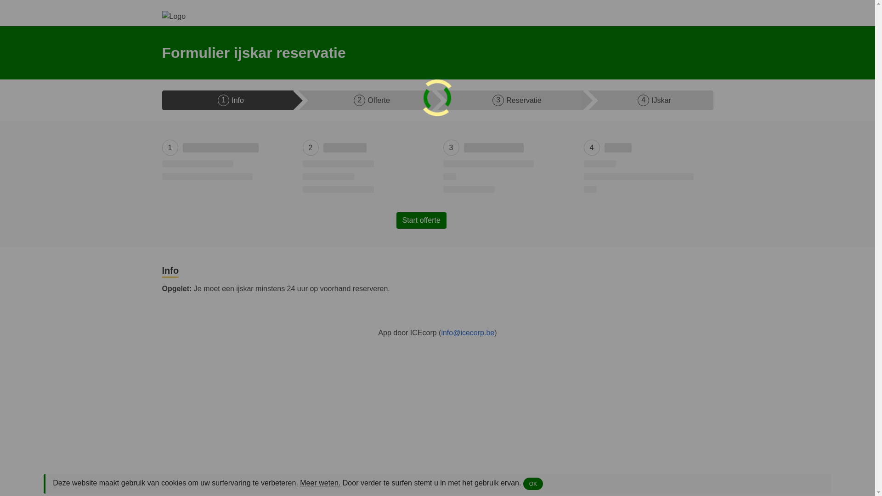  Describe the element at coordinates (227, 100) in the screenshot. I see `1
Info` at that location.